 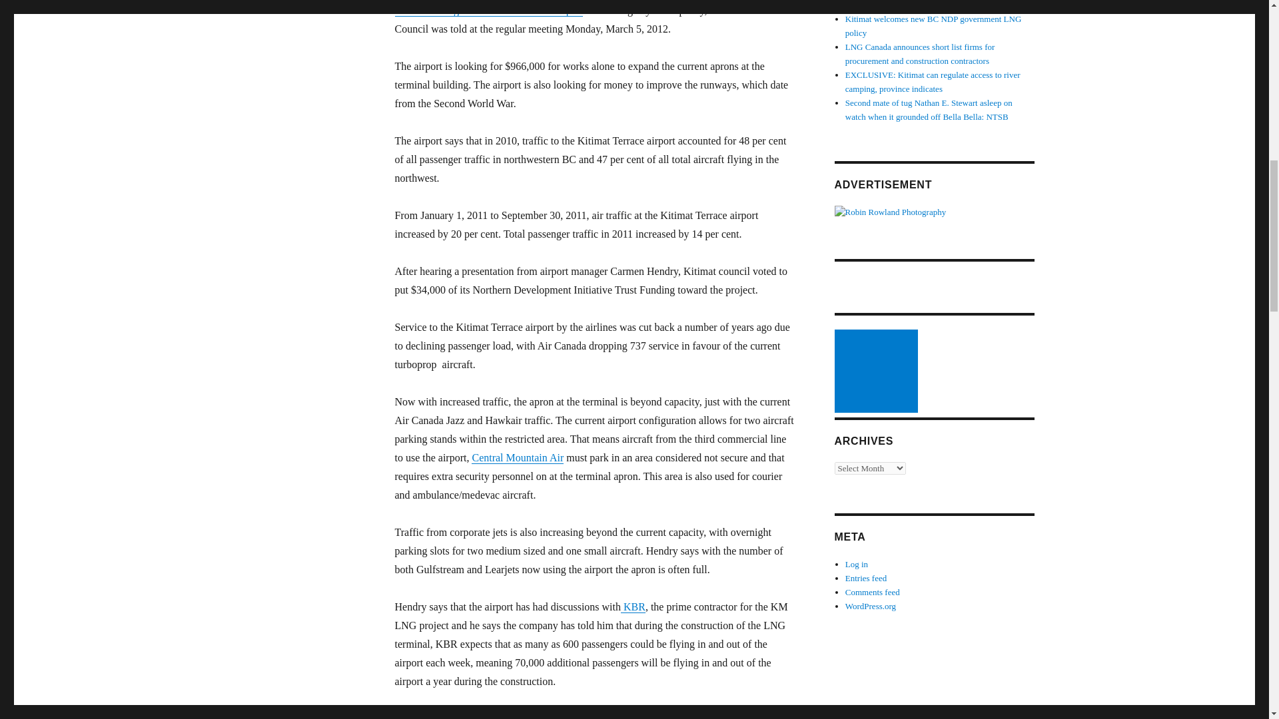 I want to click on KBR, so click(x=633, y=606).